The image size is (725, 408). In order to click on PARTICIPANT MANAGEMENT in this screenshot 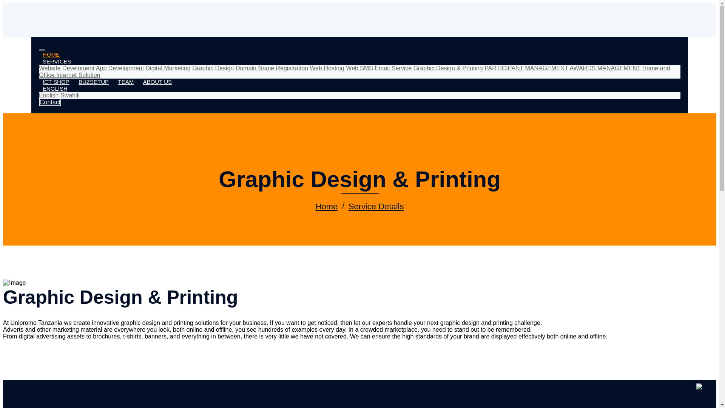, I will do `click(526, 68)`.